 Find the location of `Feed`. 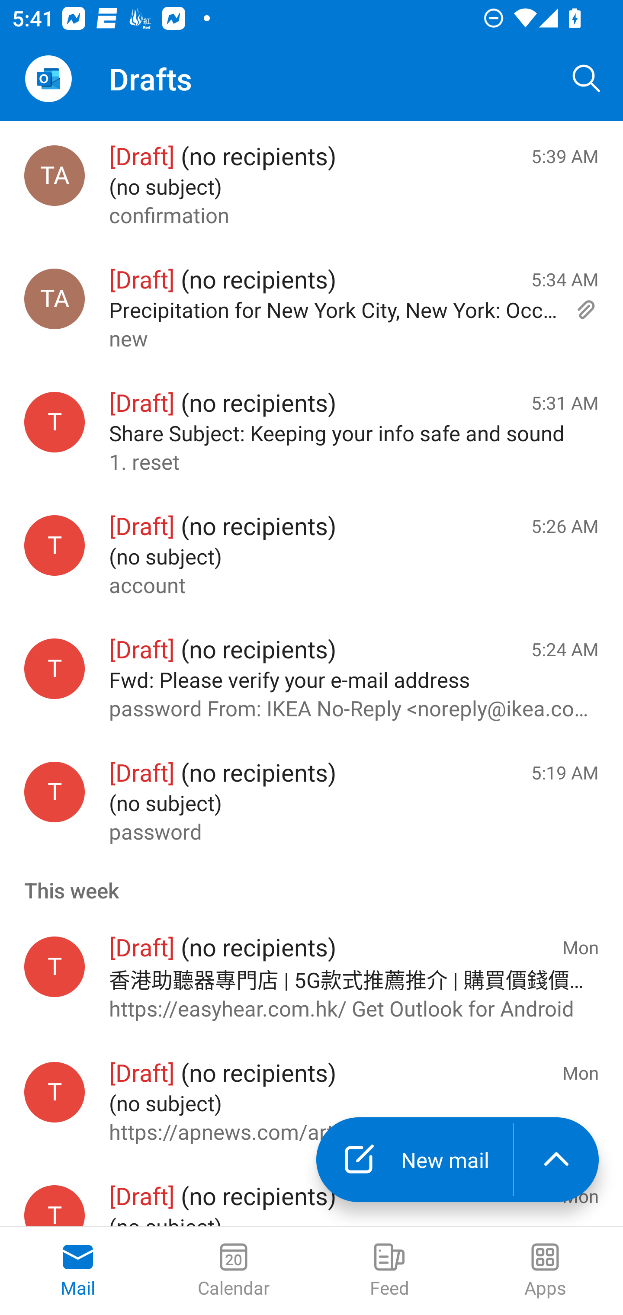

Feed is located at coordinates (389, 1271).